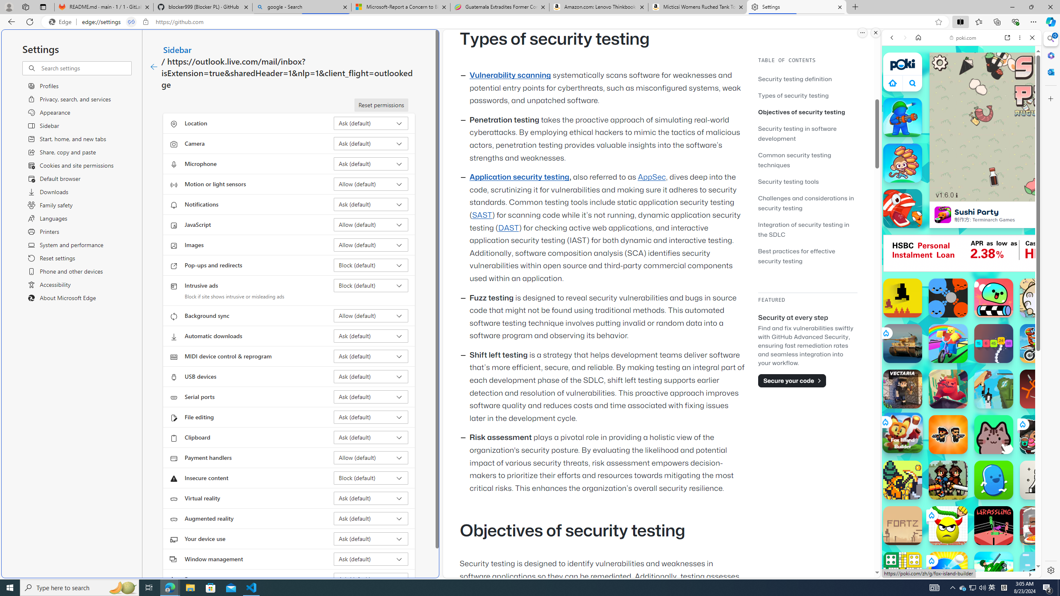 The width and height of the screenshot is (1060, 596). Describe the element at coordinates (807, 133) in the screenshot. I see `Security testing in software development` at that location.